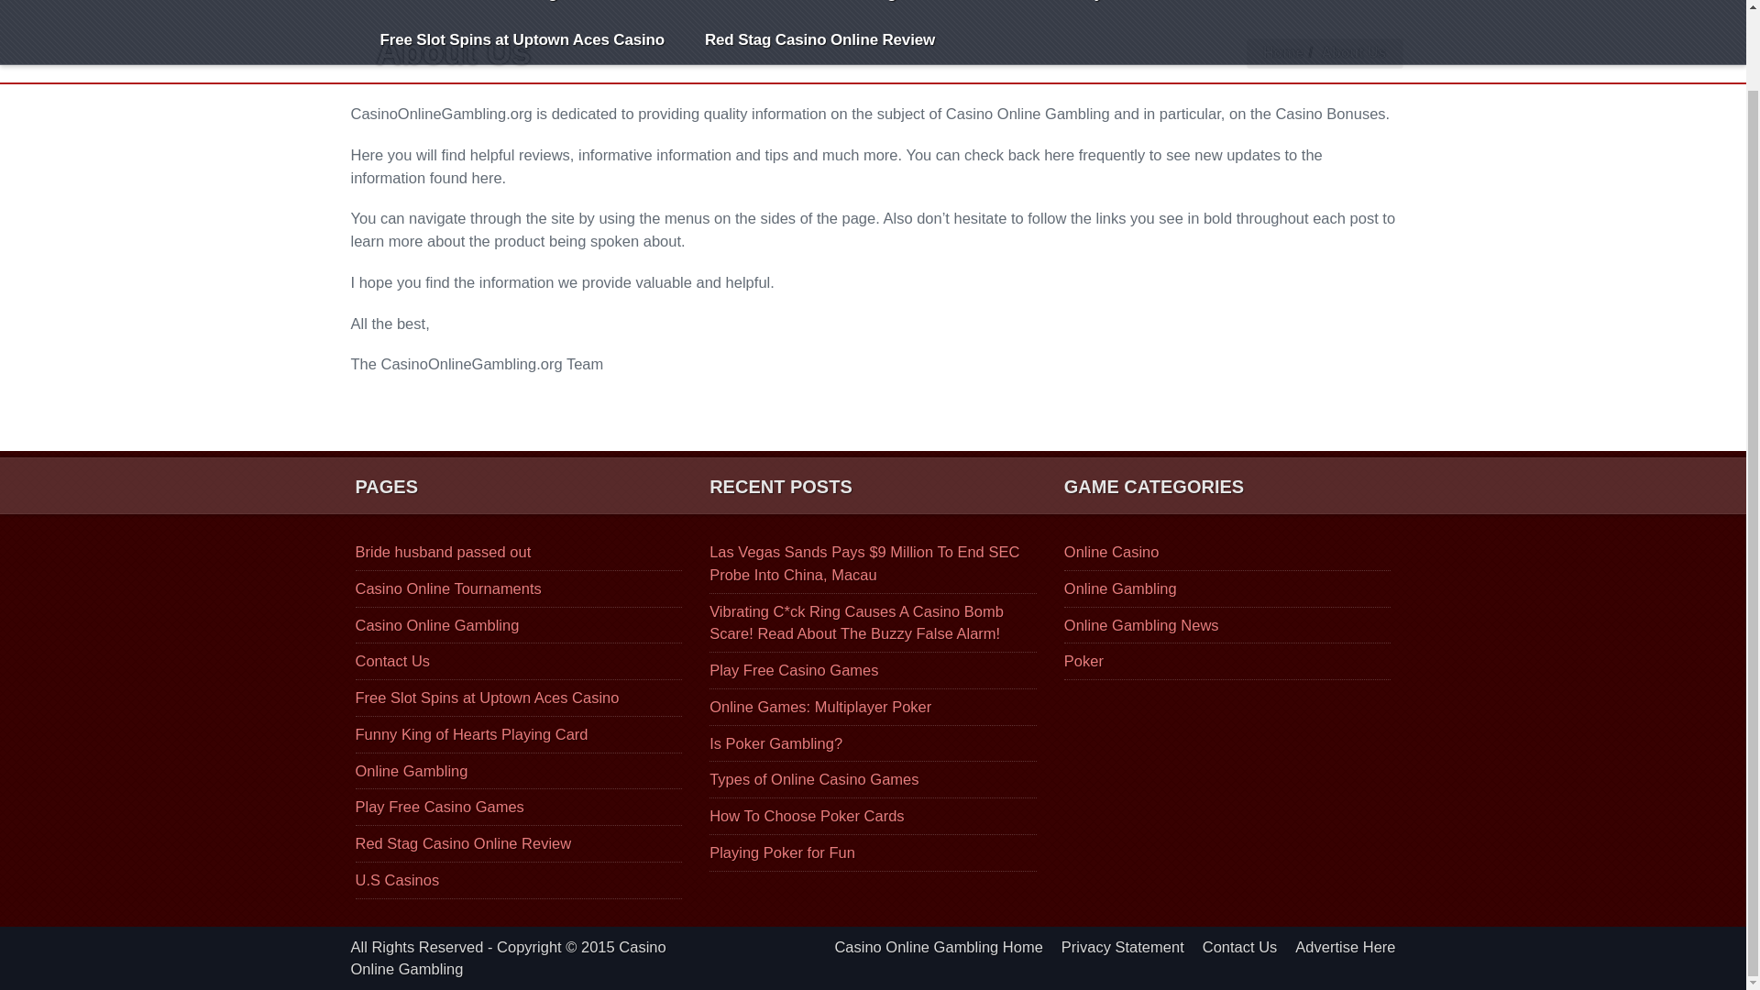 The image size is (1760, 990). Describe the element at coordinates (487, 697) in the screenshot. I see `Free Slot Spins at Uptown Aces Casino` at that location.